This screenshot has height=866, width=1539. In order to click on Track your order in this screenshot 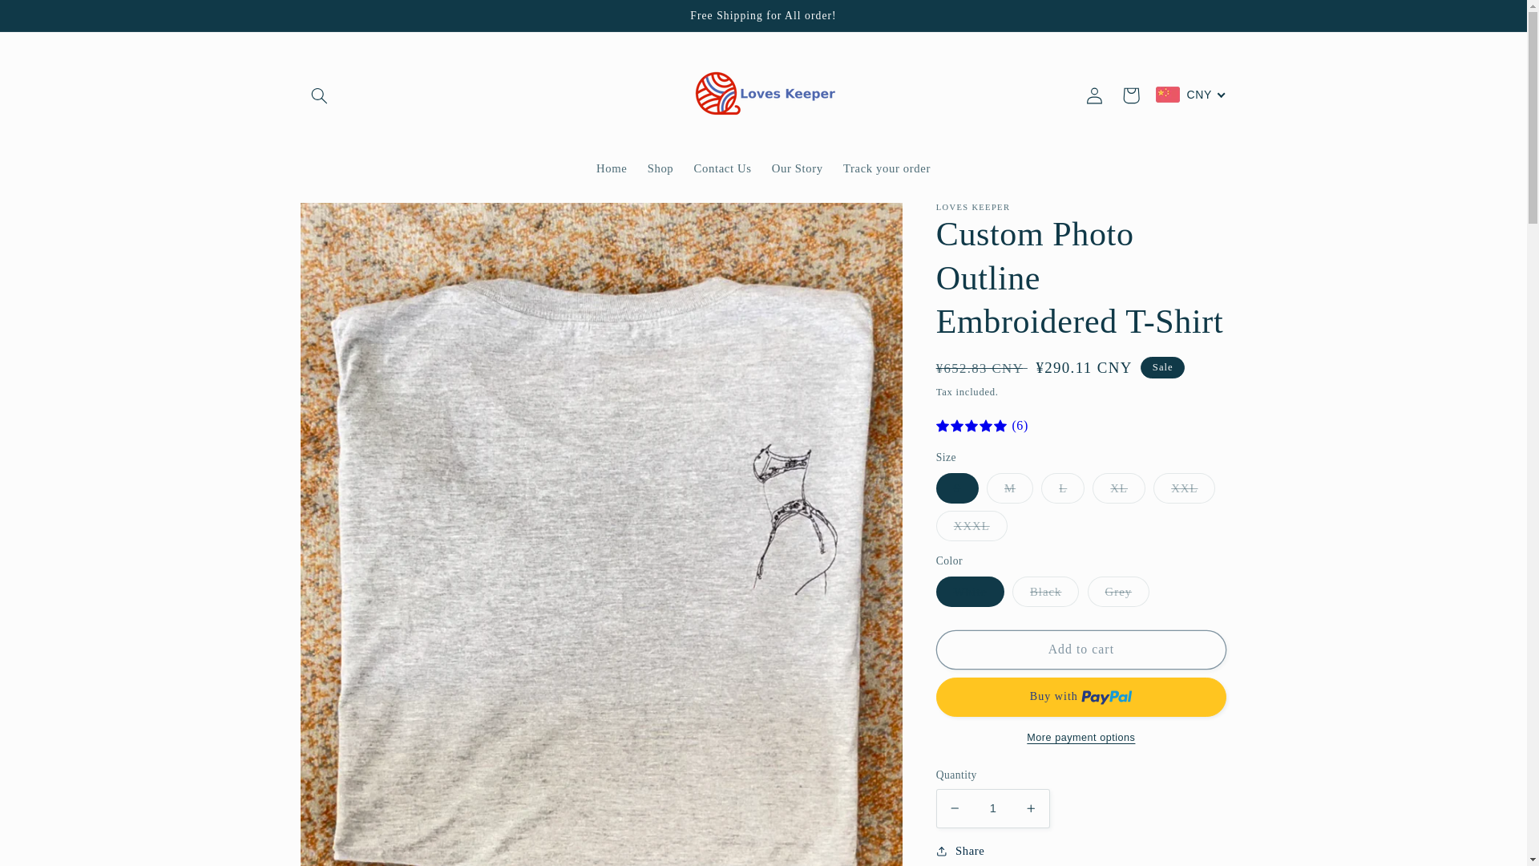, I will do `click(887, 169)`.